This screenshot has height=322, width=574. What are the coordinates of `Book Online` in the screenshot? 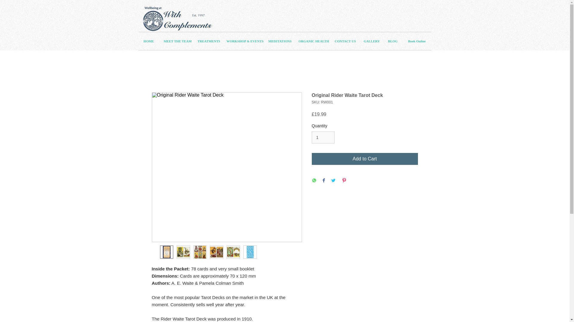 It's located at (416, 41).